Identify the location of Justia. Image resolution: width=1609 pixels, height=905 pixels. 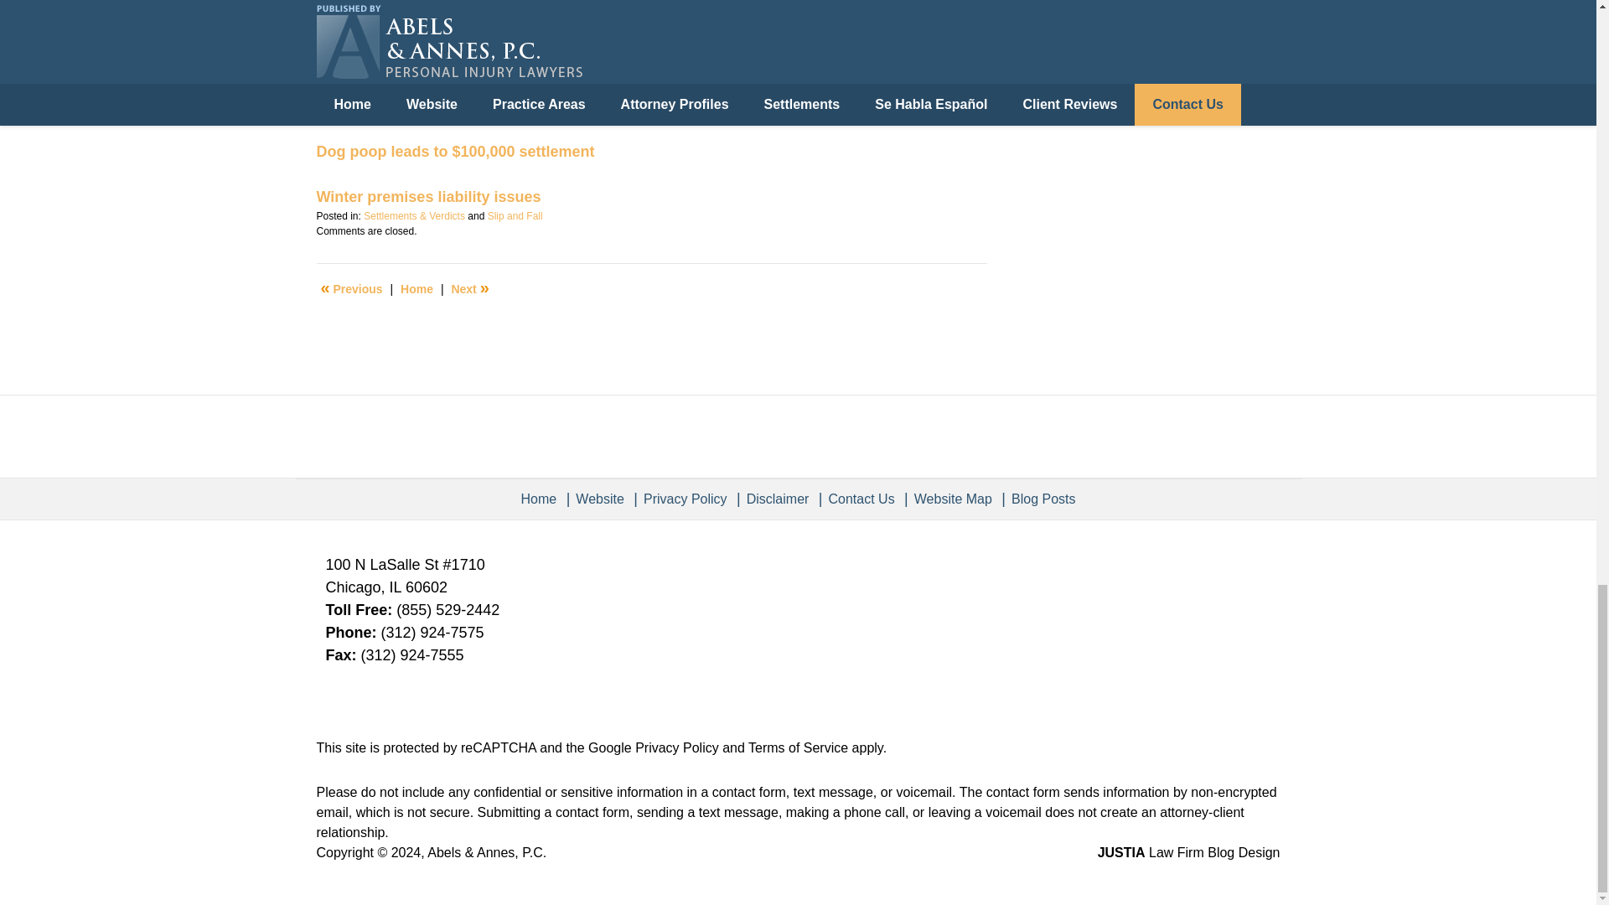
(1196, 24).